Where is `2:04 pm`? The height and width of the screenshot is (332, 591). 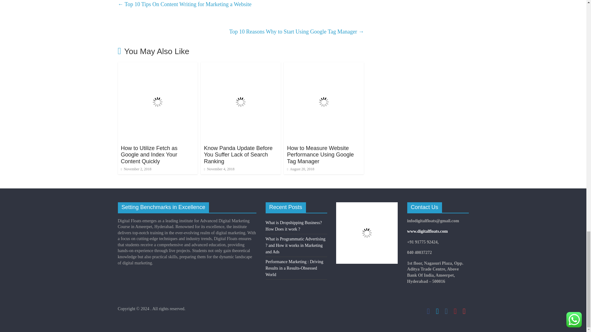 2:04 pm is located at coordinates (300, 169).